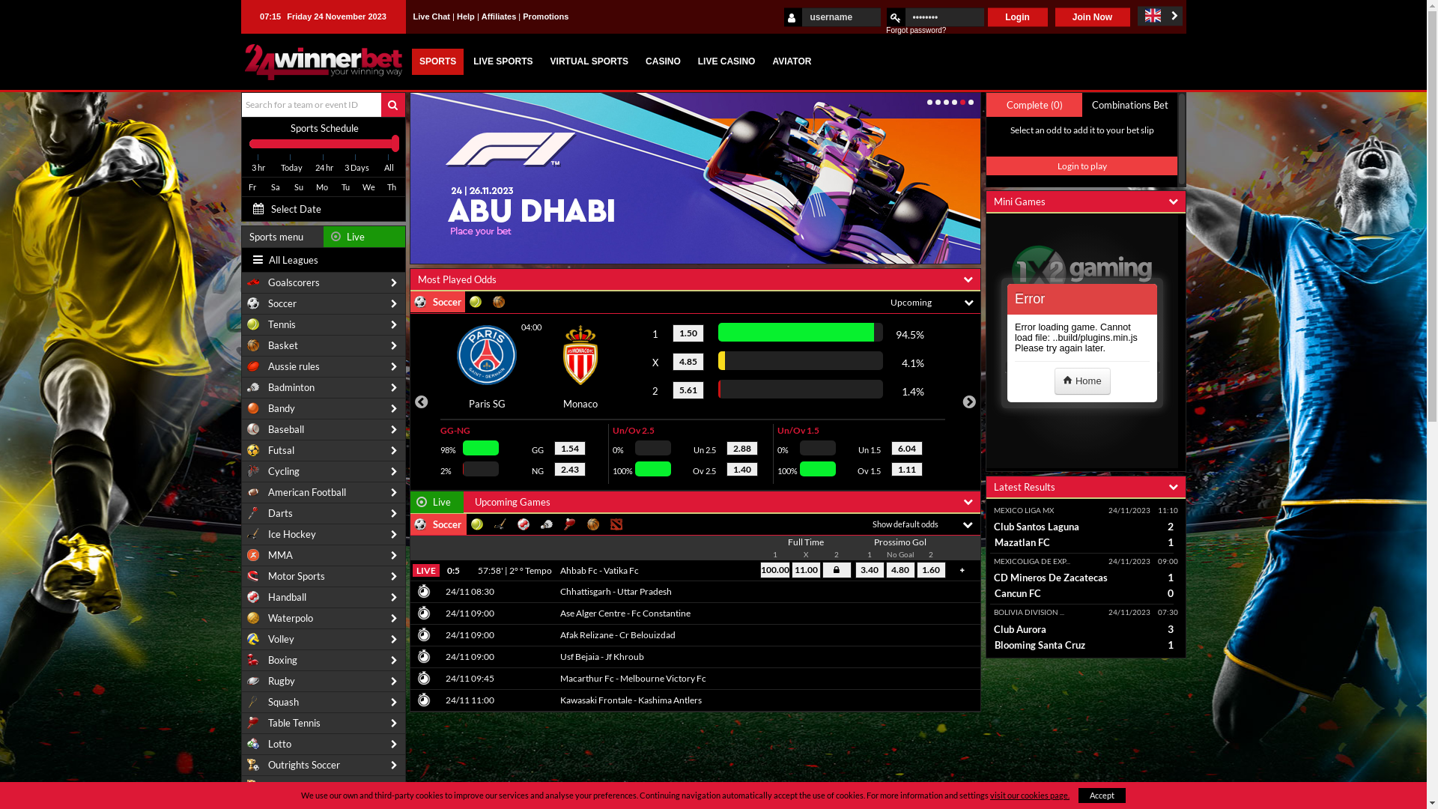 The image size is (1438, 809). I want to click on LIVE SPORTS, so click(503, 61).